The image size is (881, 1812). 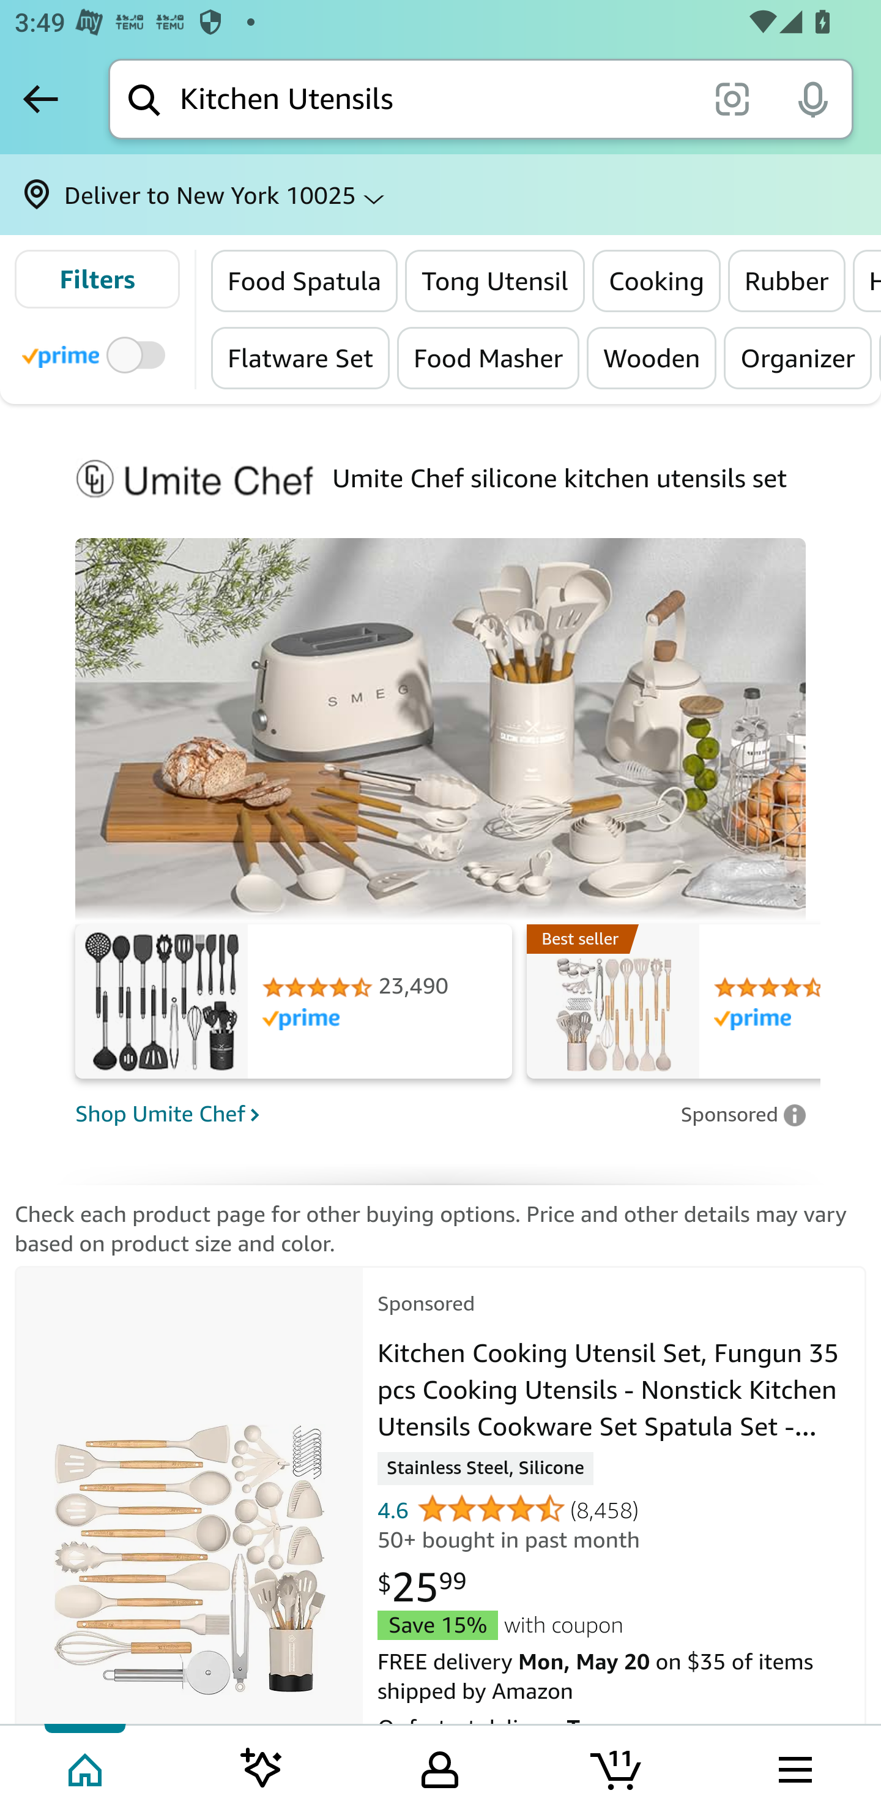 I want to click on Deliver to New York 10025 ⌵, so click(x=441, y=195).